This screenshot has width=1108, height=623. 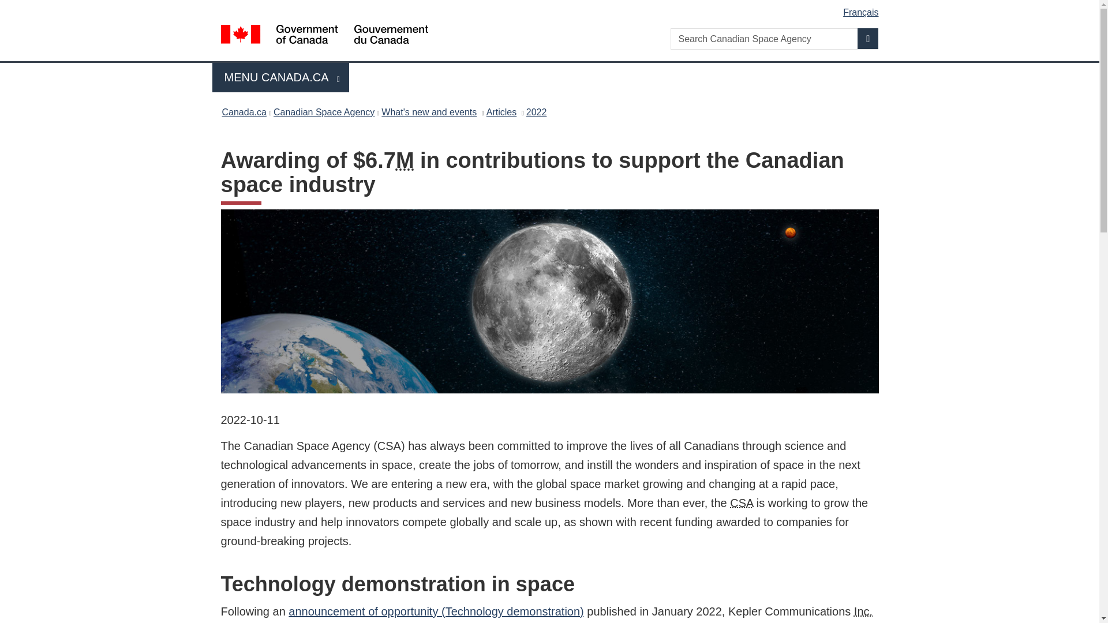 What do you see at coordinates (537, 112) in the screenshot?
I see `2022` at bounding box center [537, 112].